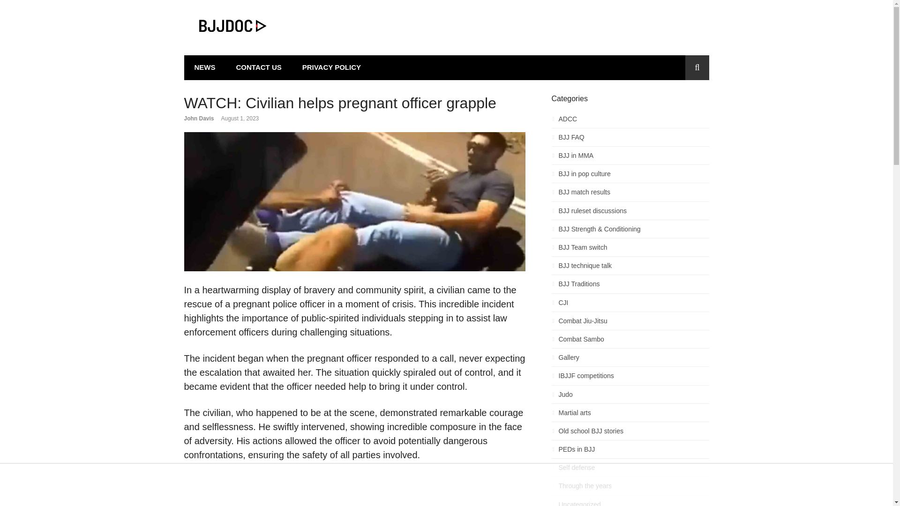 The image size is (900, 506). I want to click on Judo, so click(630, 396).